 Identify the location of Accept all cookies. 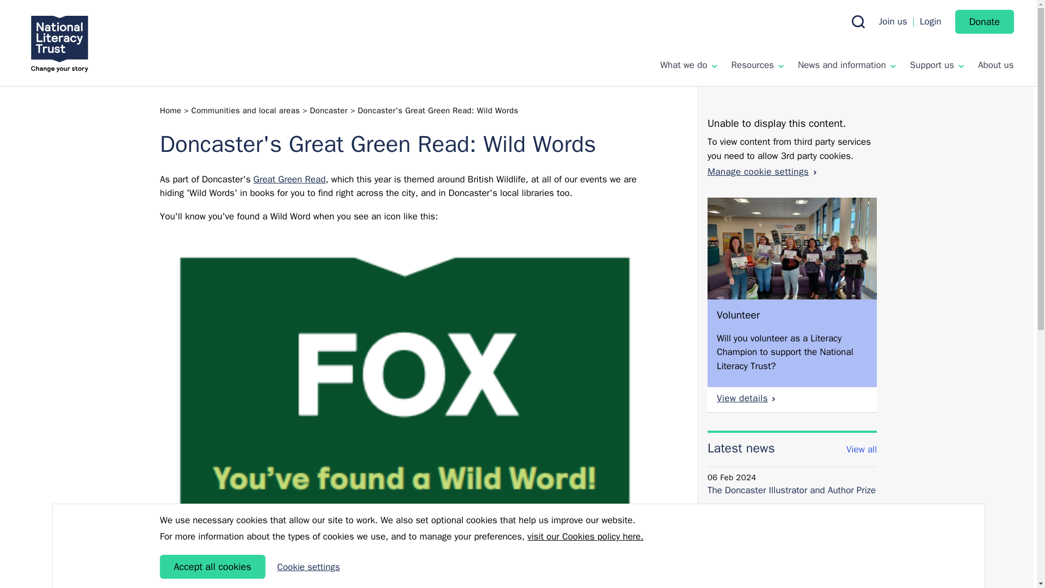
(212, 566).